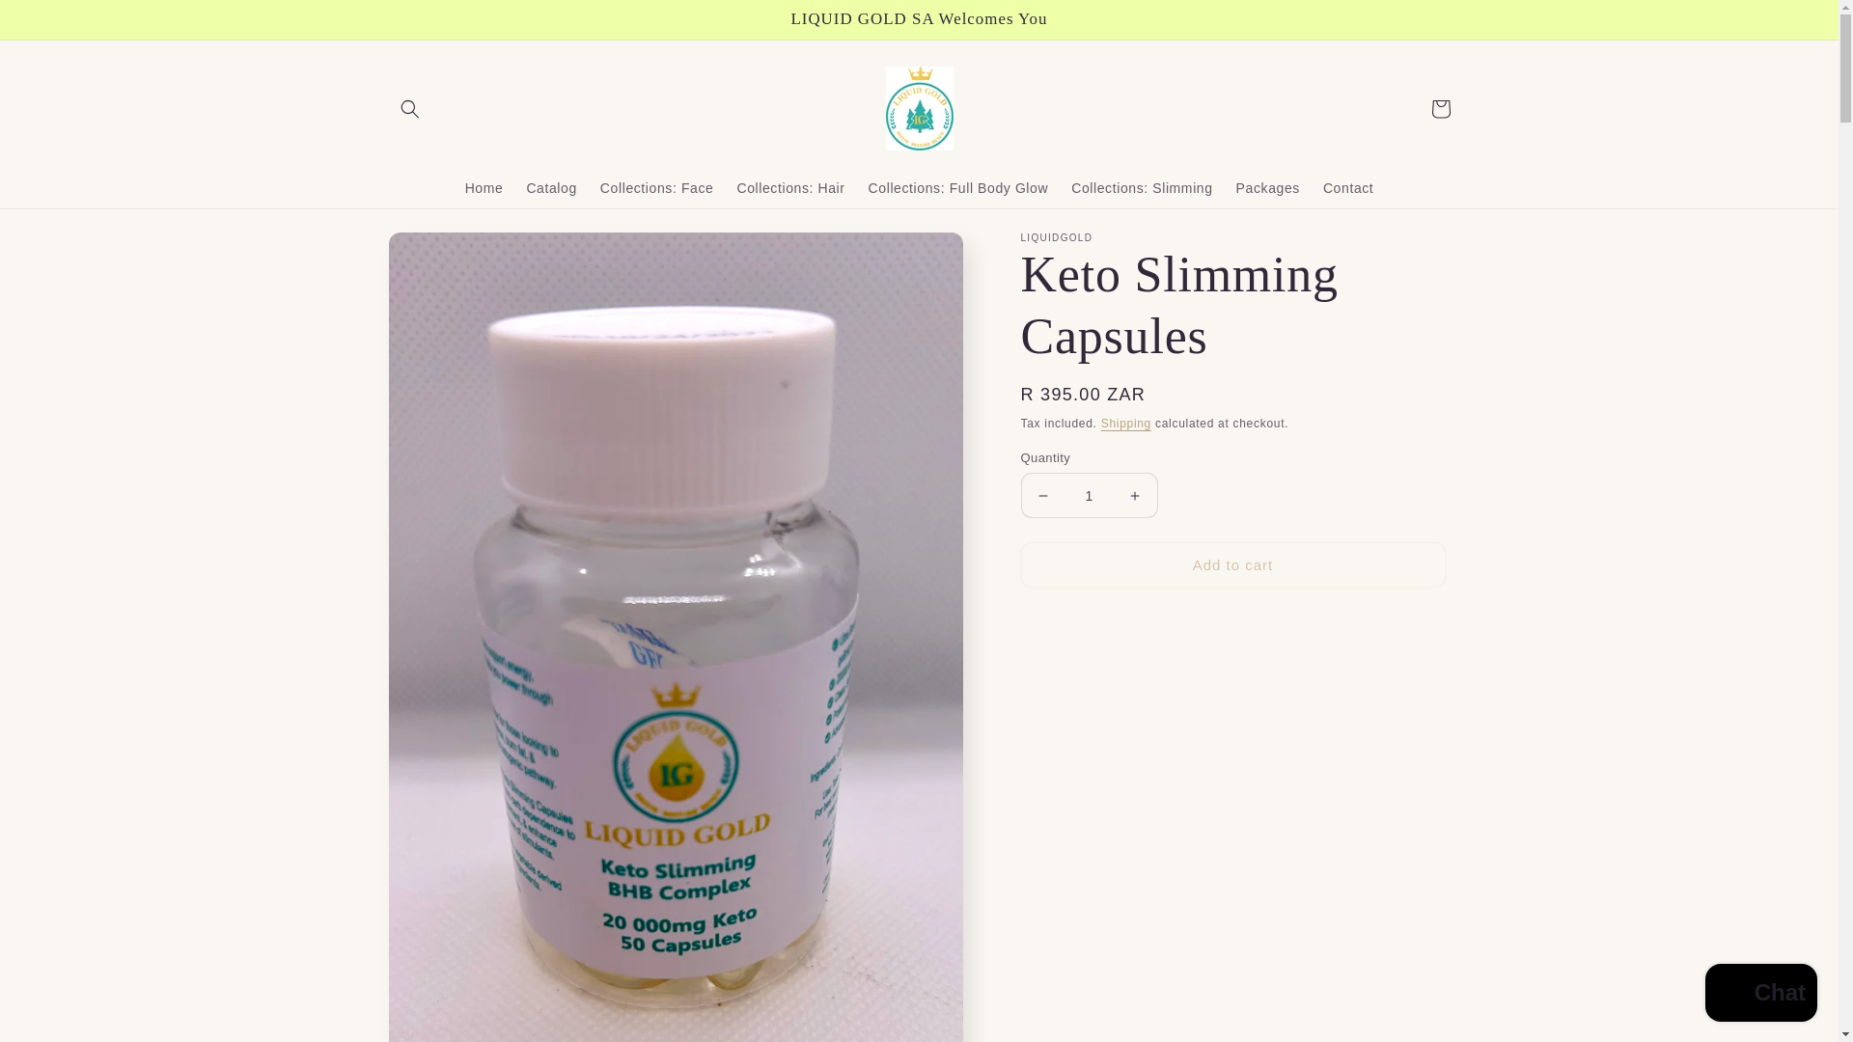 Image resolution: width=1853 pixels, height=1042 pixels. What do you see at coordinates (957, 187) in the screenshot?
I see `Collections: Full Body Glow` at bounding box center [957, 187].